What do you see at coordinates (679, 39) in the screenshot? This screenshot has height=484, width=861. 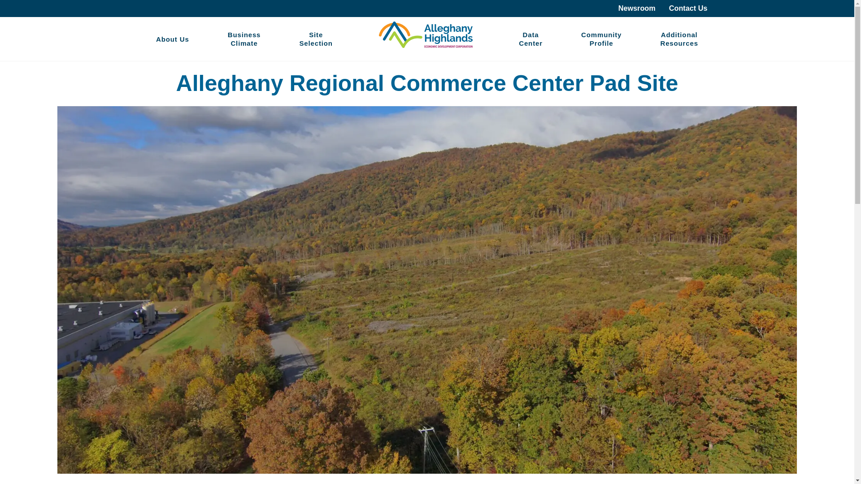 I see `Contact Us` at bounding box center [679, 39].